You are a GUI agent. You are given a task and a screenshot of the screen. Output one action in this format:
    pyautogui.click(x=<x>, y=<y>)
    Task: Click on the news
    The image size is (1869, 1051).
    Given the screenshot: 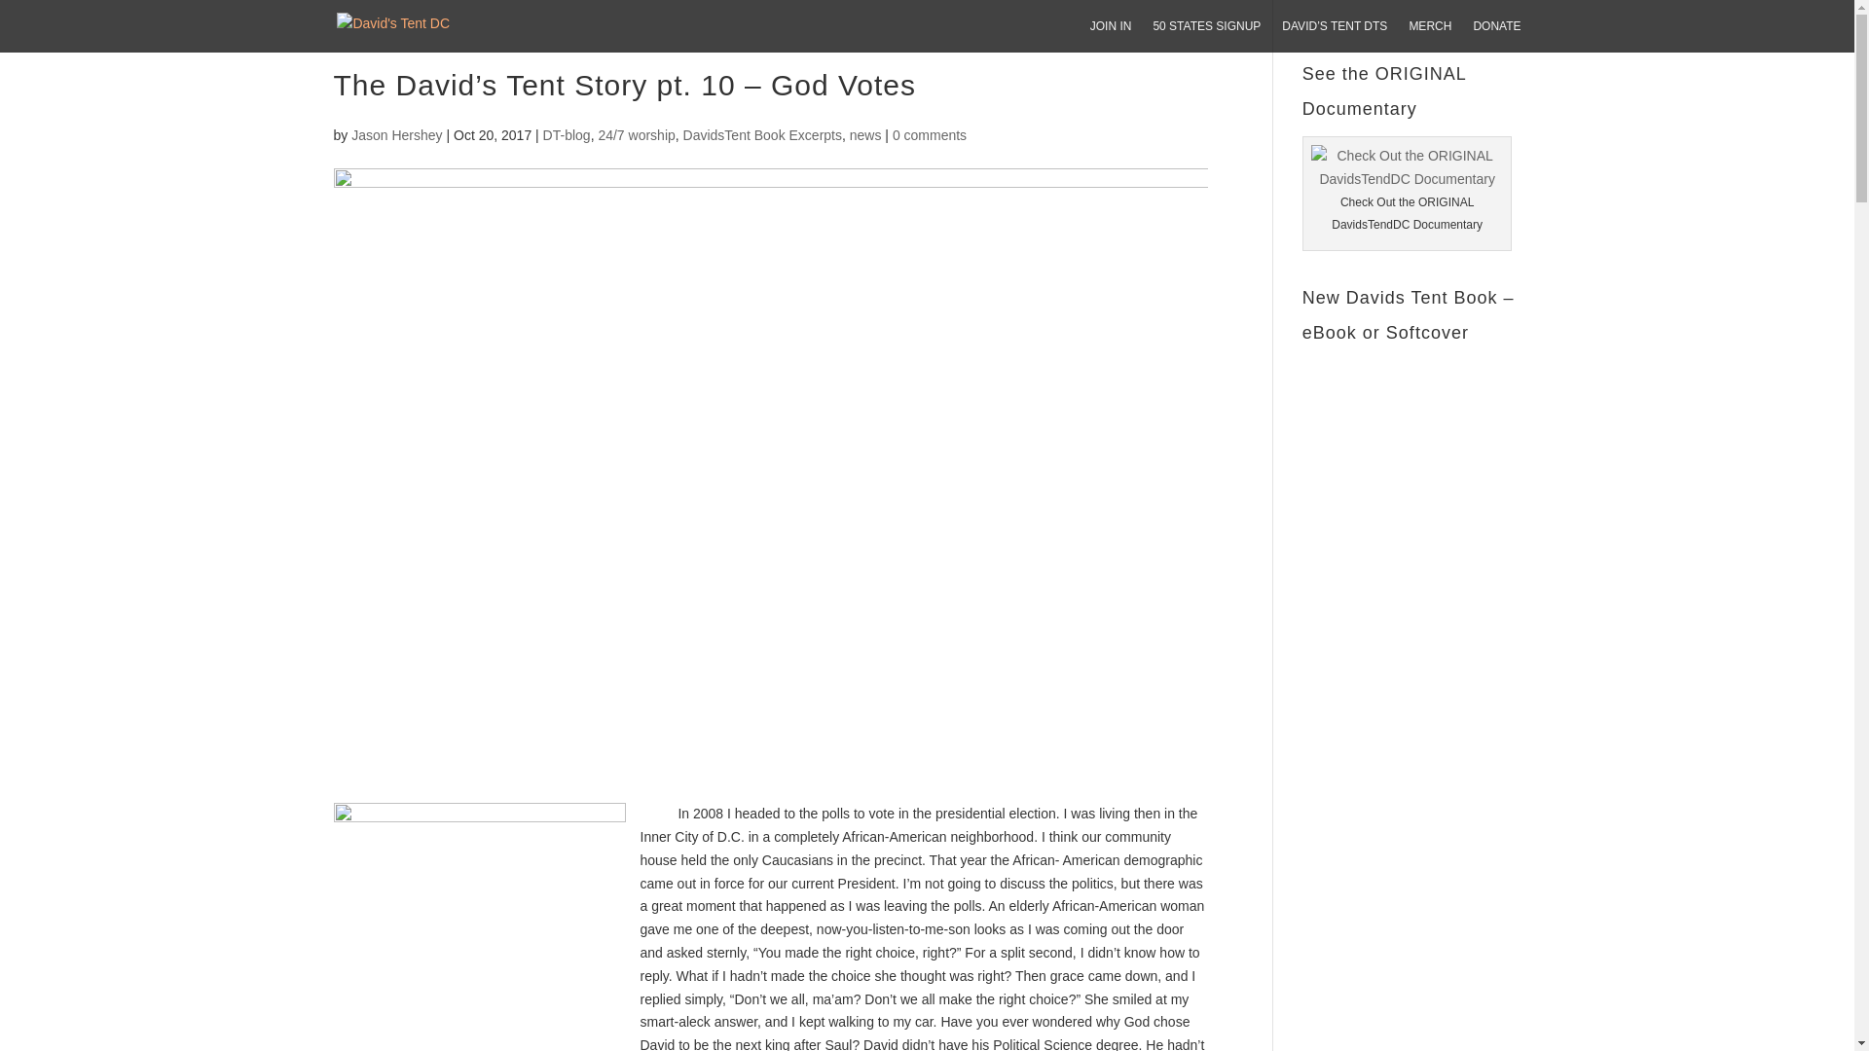 What is the action you would take?
    pyautogui.click(x=866, y=134)
    